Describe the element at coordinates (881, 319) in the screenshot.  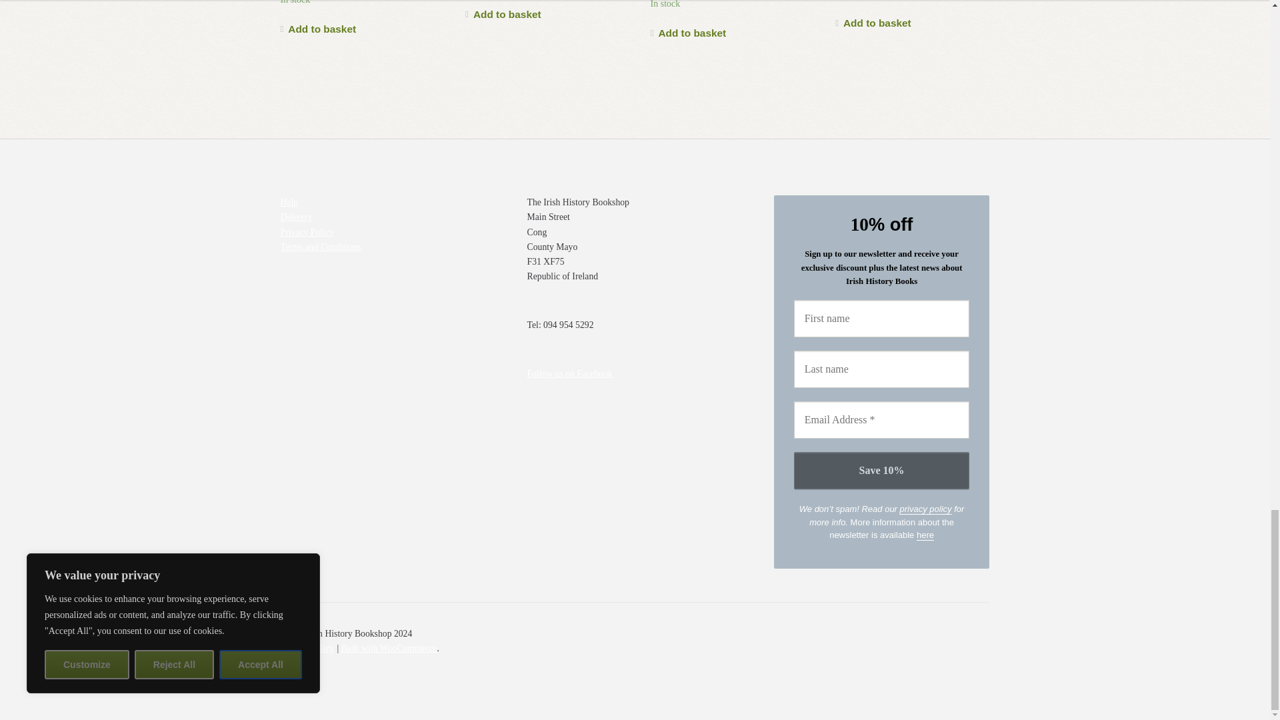
I see `First name` at that location.